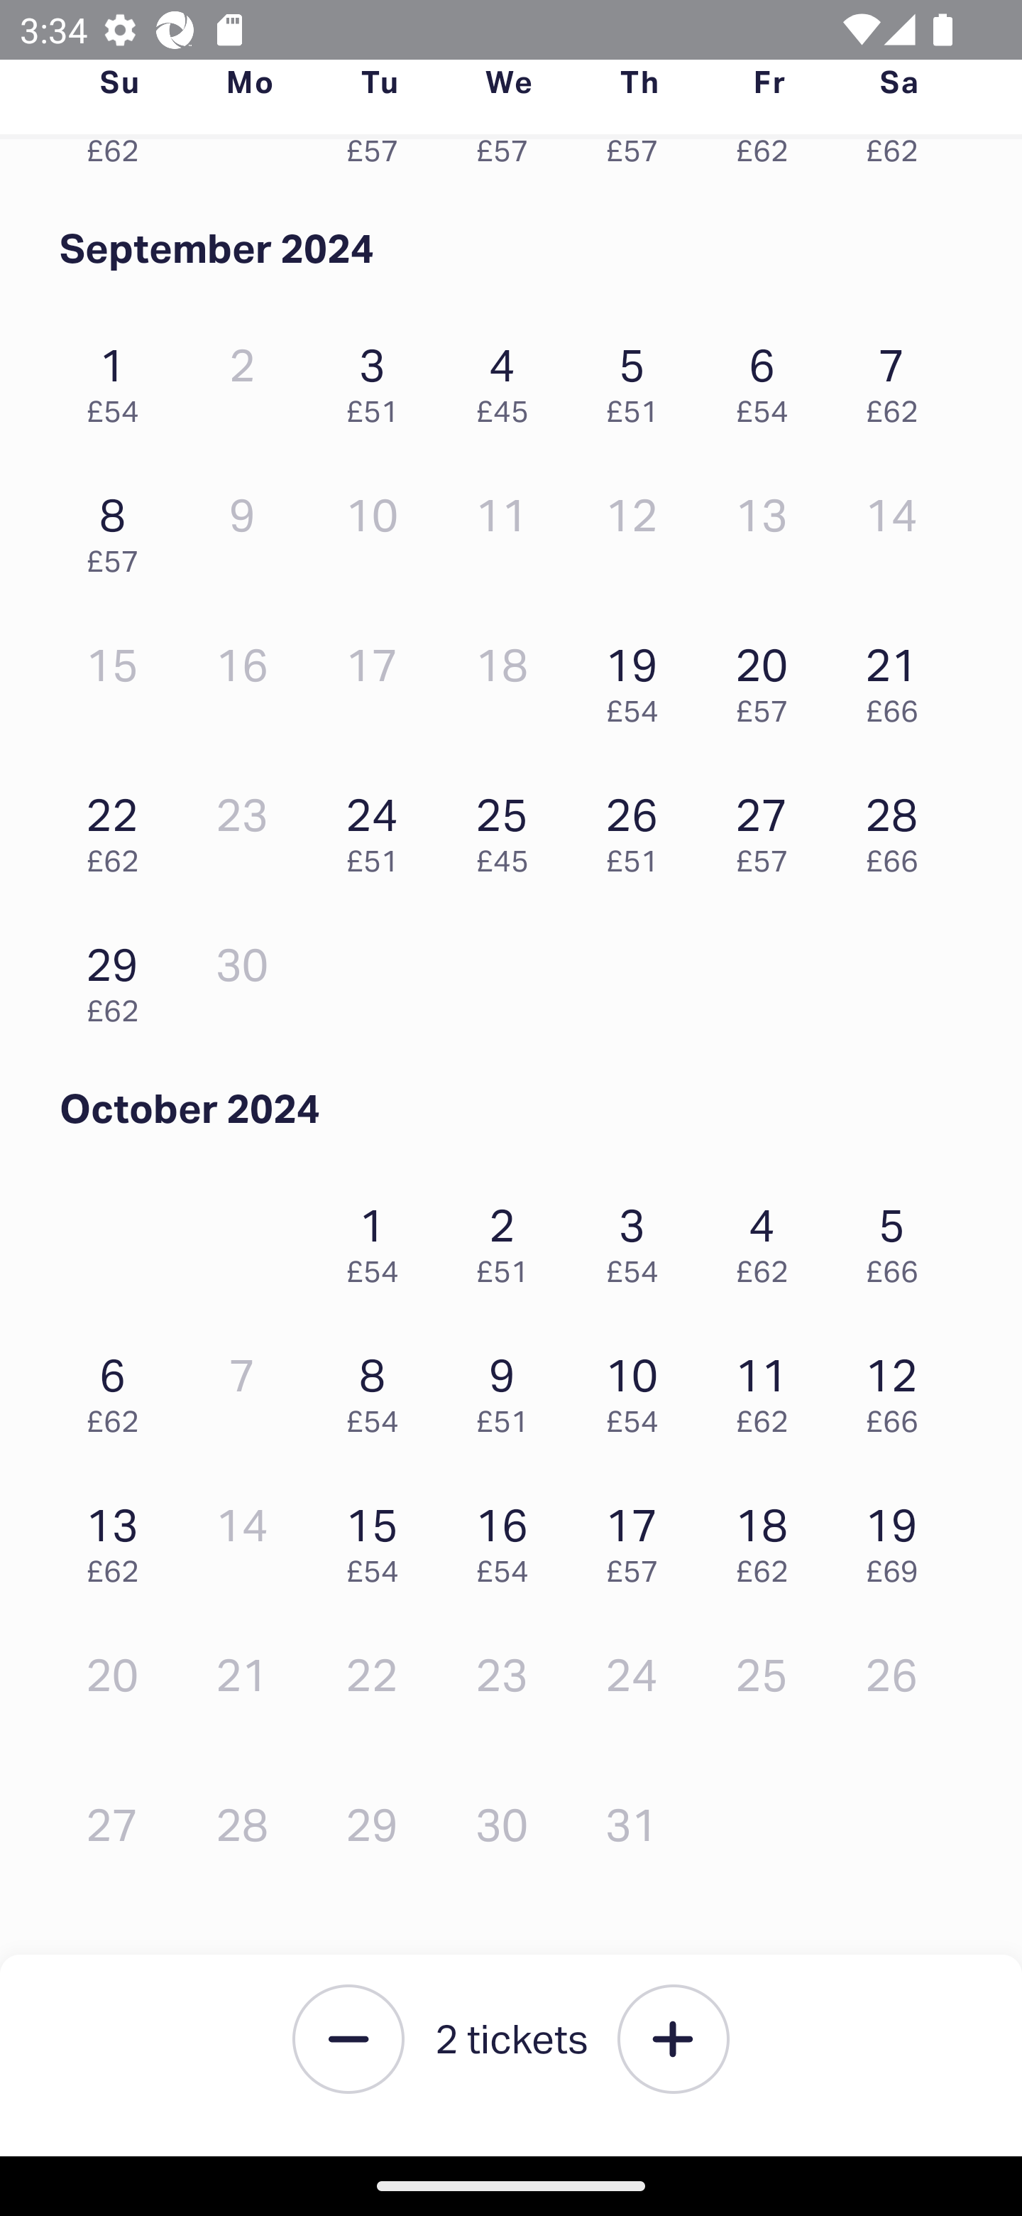 The height and width of the screenshot is (2216, 1022). What do you see at coordinates (899, 1388) in the screenshot?
I see `12 £66` at bounding box center [899, 1388].